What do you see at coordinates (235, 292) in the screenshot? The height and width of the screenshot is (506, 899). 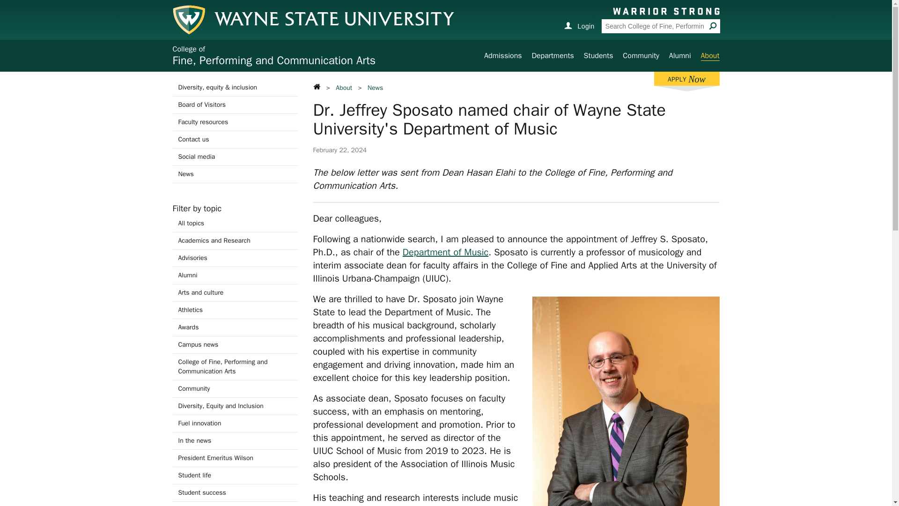 I see `Alumni` at bounding box center [235, 292].